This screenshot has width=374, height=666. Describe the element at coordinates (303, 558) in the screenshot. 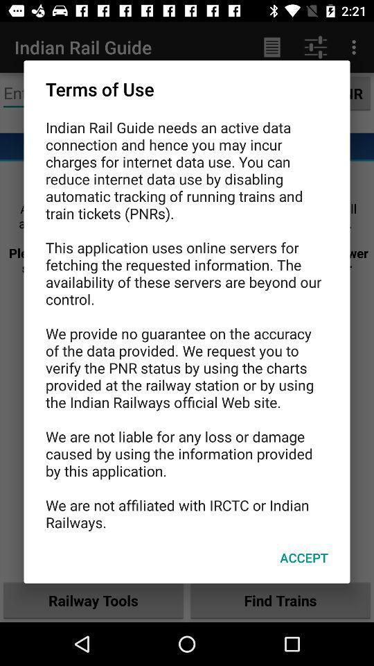

I see `flip to accept item` at that location.